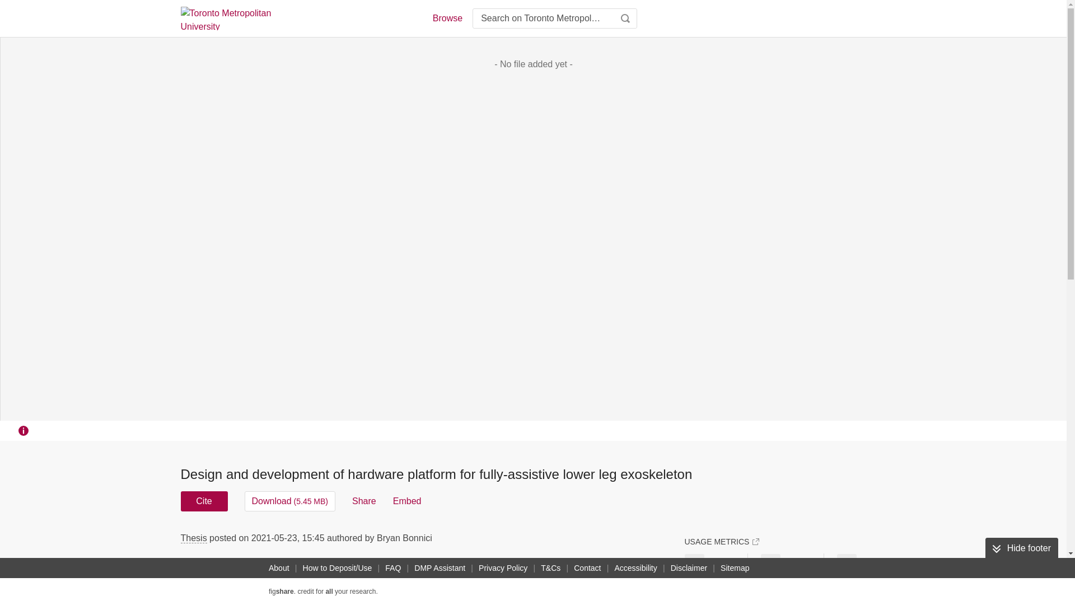 The height and width of the screenshot is (605, 1075). Describe the element at coordinates (447, 18) in the screenshot. I see `Browse` at that location.